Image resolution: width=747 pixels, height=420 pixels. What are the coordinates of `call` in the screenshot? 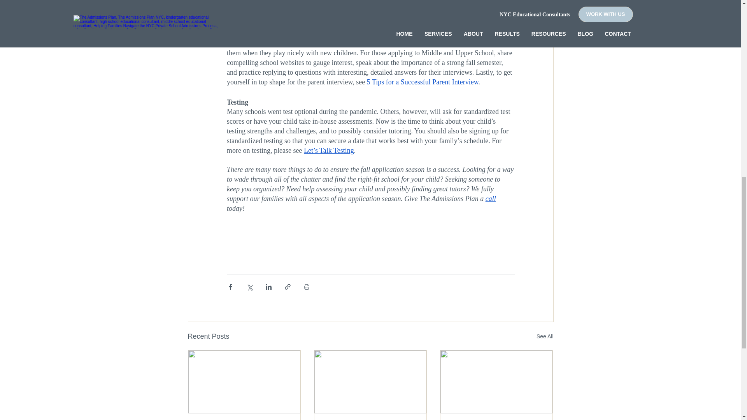 It's located at (490, 198).